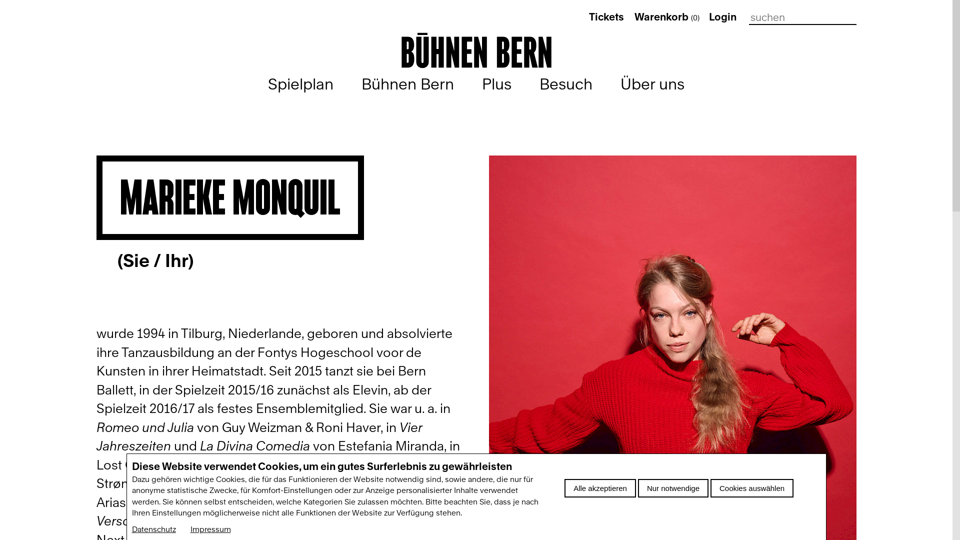 The width and height of the screenshot is (960, 540). What do you see at coordinates (154, 529) in the screenshot?
I see `Datenschutz` at bounding box center [154, 529].